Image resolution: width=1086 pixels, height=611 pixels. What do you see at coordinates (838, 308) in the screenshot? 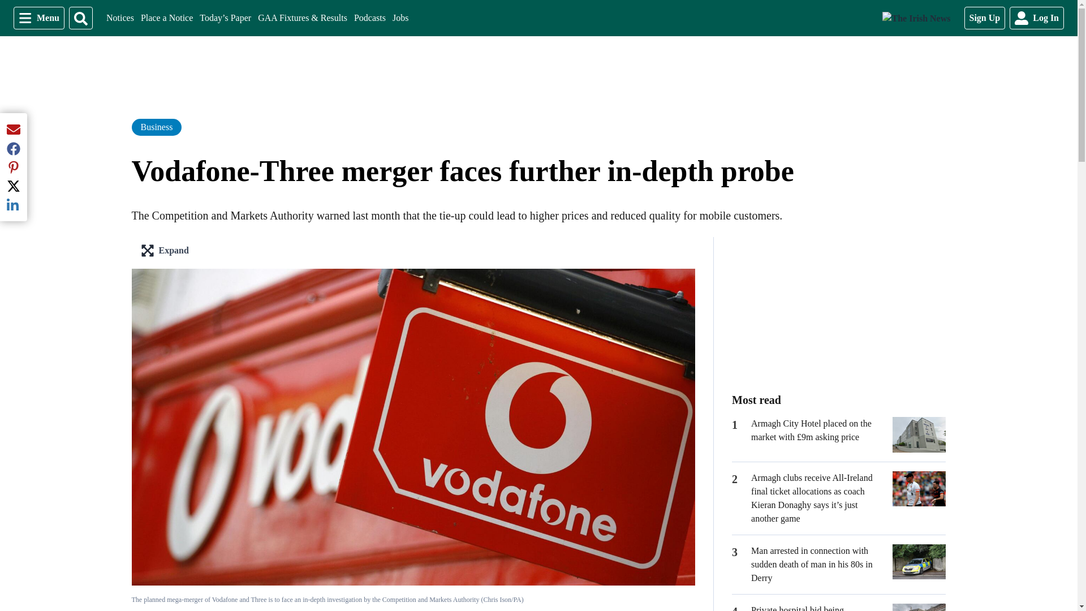
I see `Log In` at bounding box center [838, 308].